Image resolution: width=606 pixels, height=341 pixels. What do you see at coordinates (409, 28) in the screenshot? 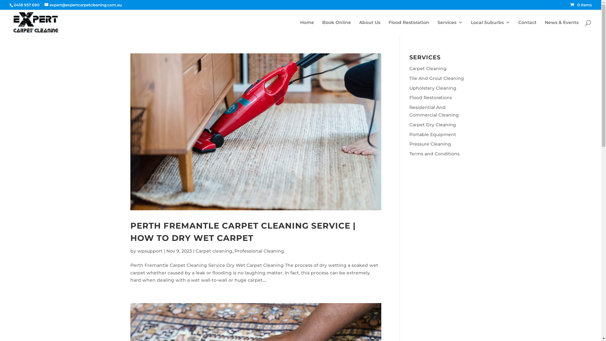
I see `Flood Restoration` at bounding box center [409, 28].